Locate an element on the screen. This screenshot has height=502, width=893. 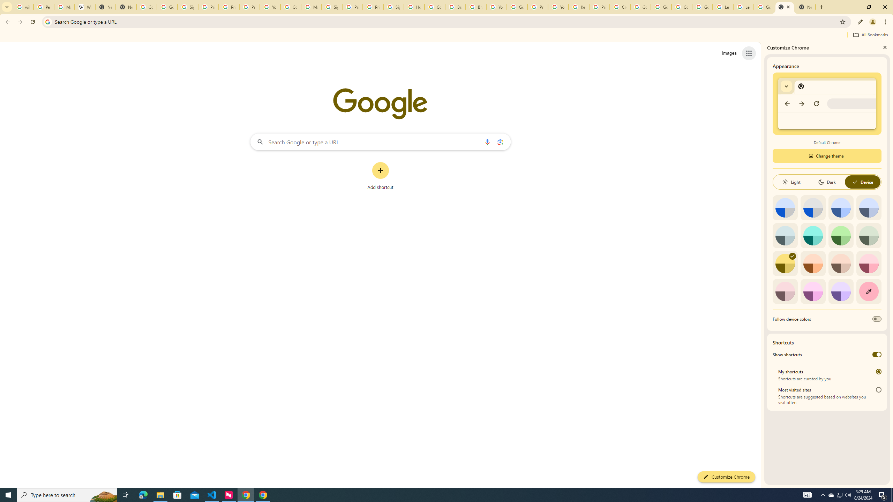
New Tab is located at coordinates (785, 7).